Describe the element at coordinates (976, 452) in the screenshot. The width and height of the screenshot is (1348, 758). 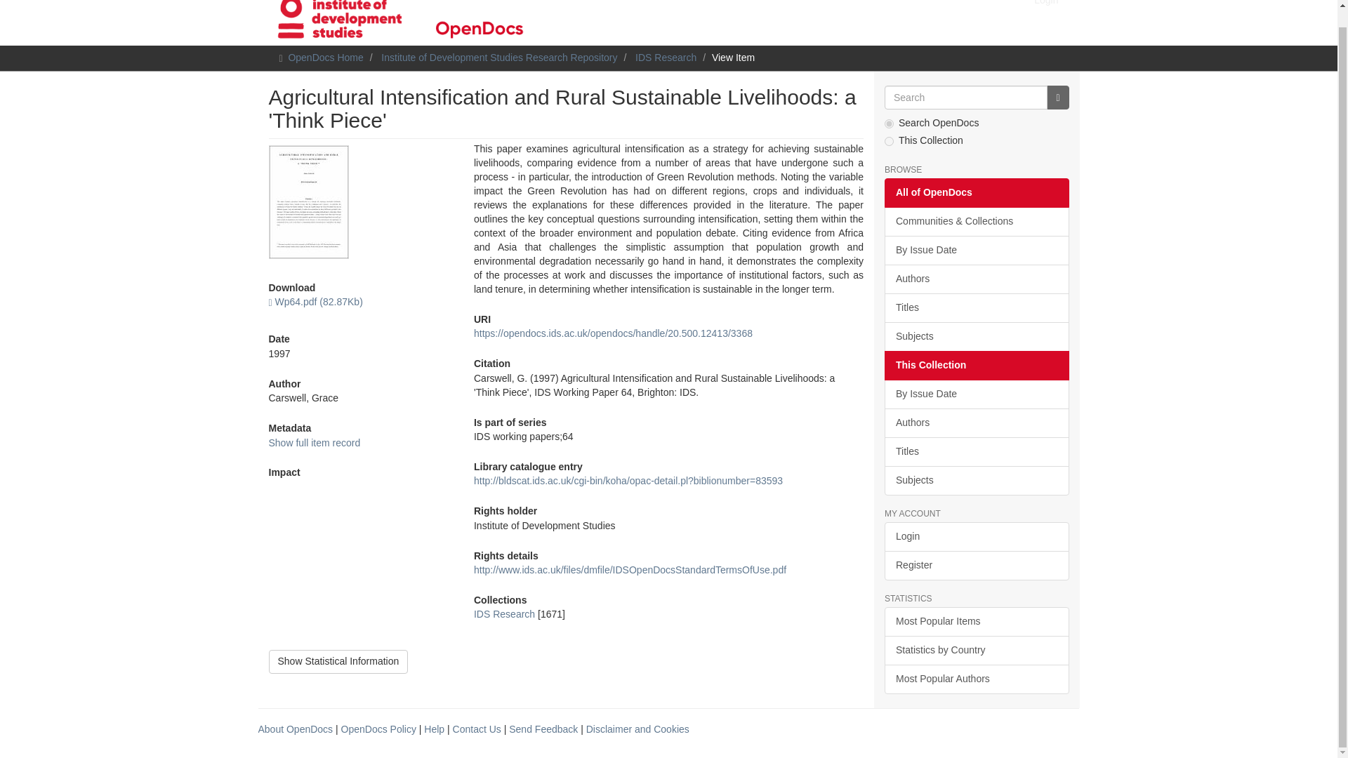
I see `Titles` at that location.